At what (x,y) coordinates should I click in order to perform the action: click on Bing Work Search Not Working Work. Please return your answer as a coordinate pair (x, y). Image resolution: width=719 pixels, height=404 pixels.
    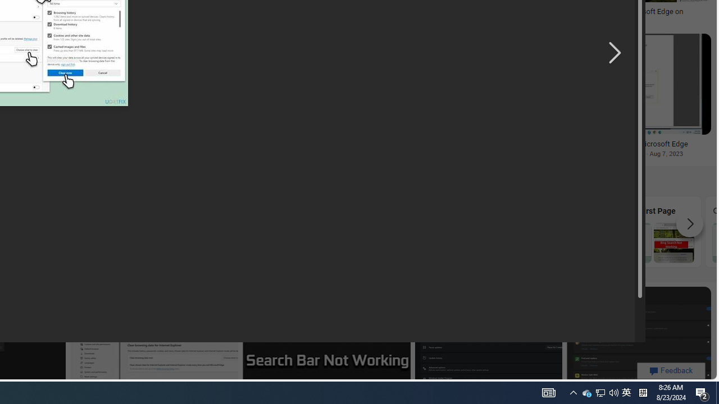
    Looking at the image, I should click on (552, 231).